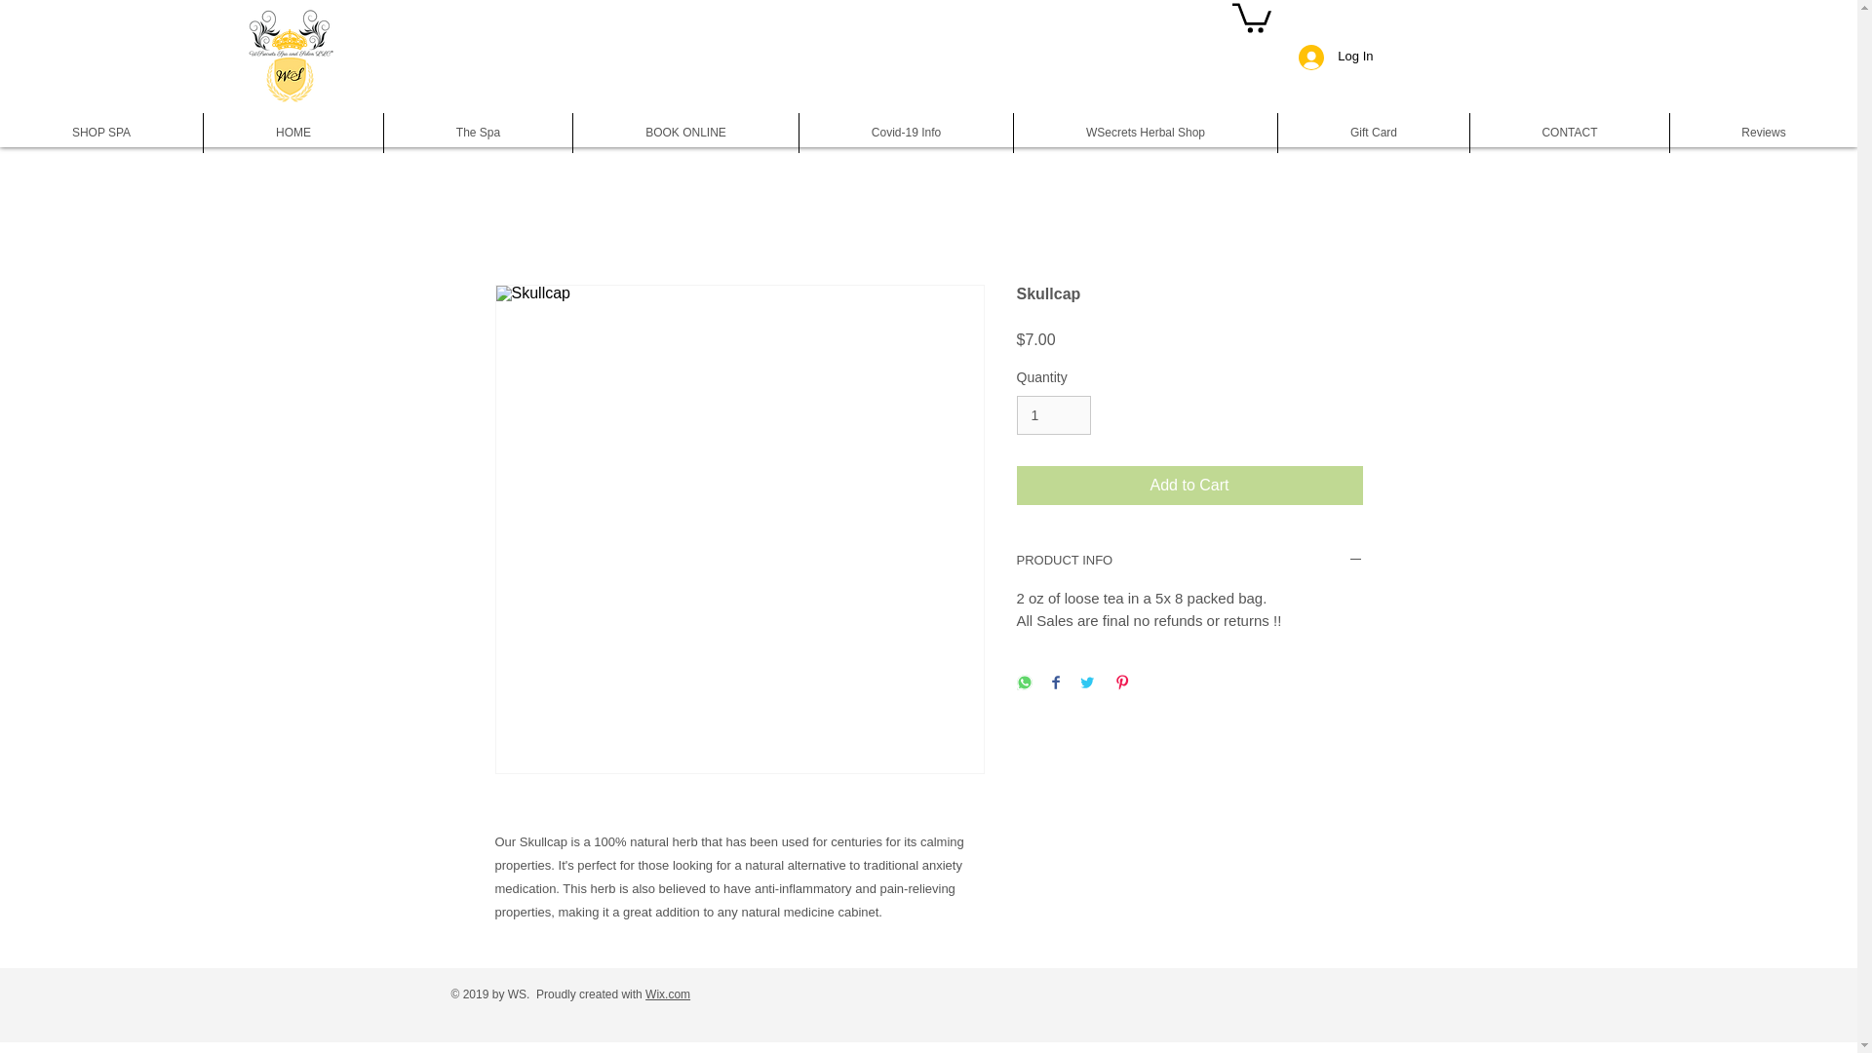 The height and width of the screenshot is (1053, 1872). Describe the element at coordinates (1145, 133) in the screenshot. I see `WSecrets Herbal Shop` at that location.